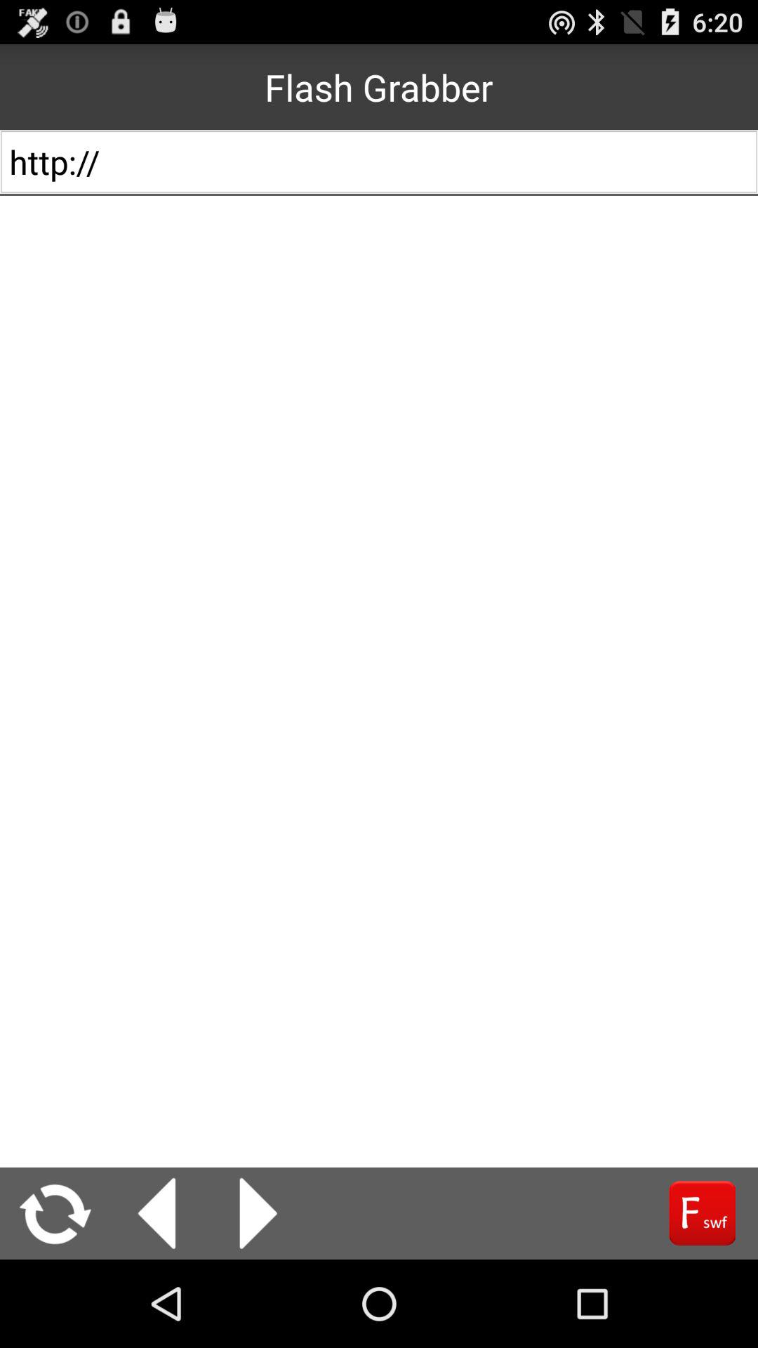 The image size is (758, 1348). What do you see at coordinates (702, 1213) in the screenshot?
I see `go forward` at bounding box center [702, 1213].